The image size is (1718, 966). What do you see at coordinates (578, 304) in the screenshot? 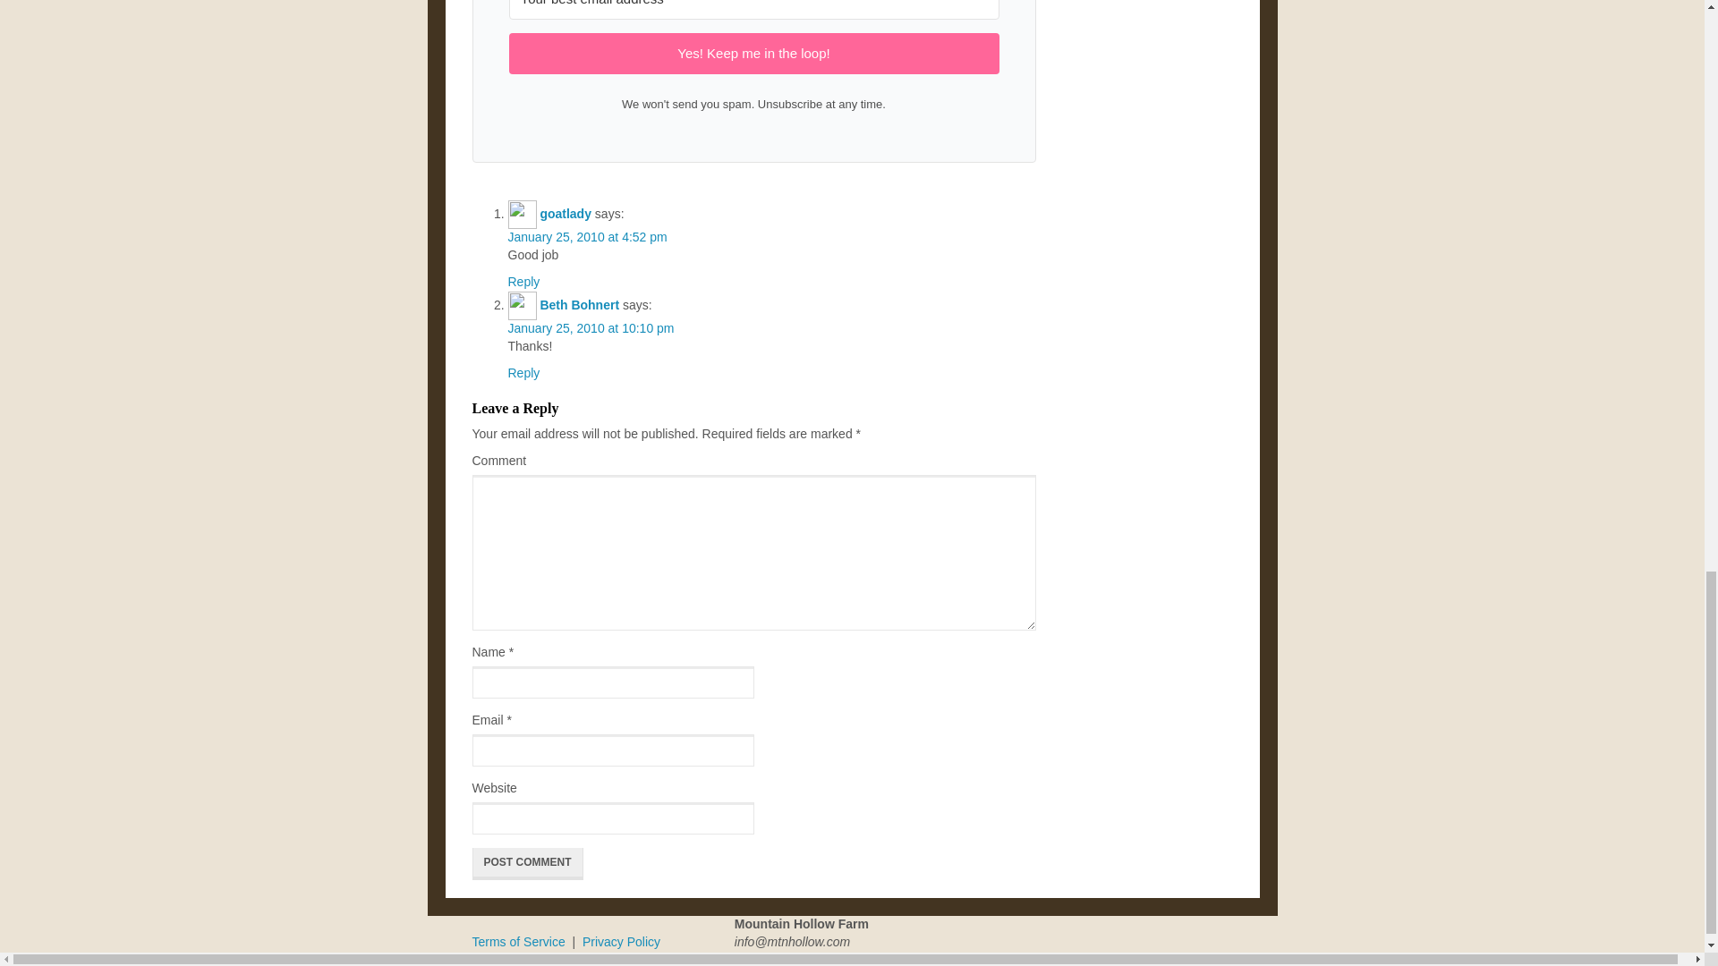
I see `Beth Bohnert` at bounding box center [578, 304].